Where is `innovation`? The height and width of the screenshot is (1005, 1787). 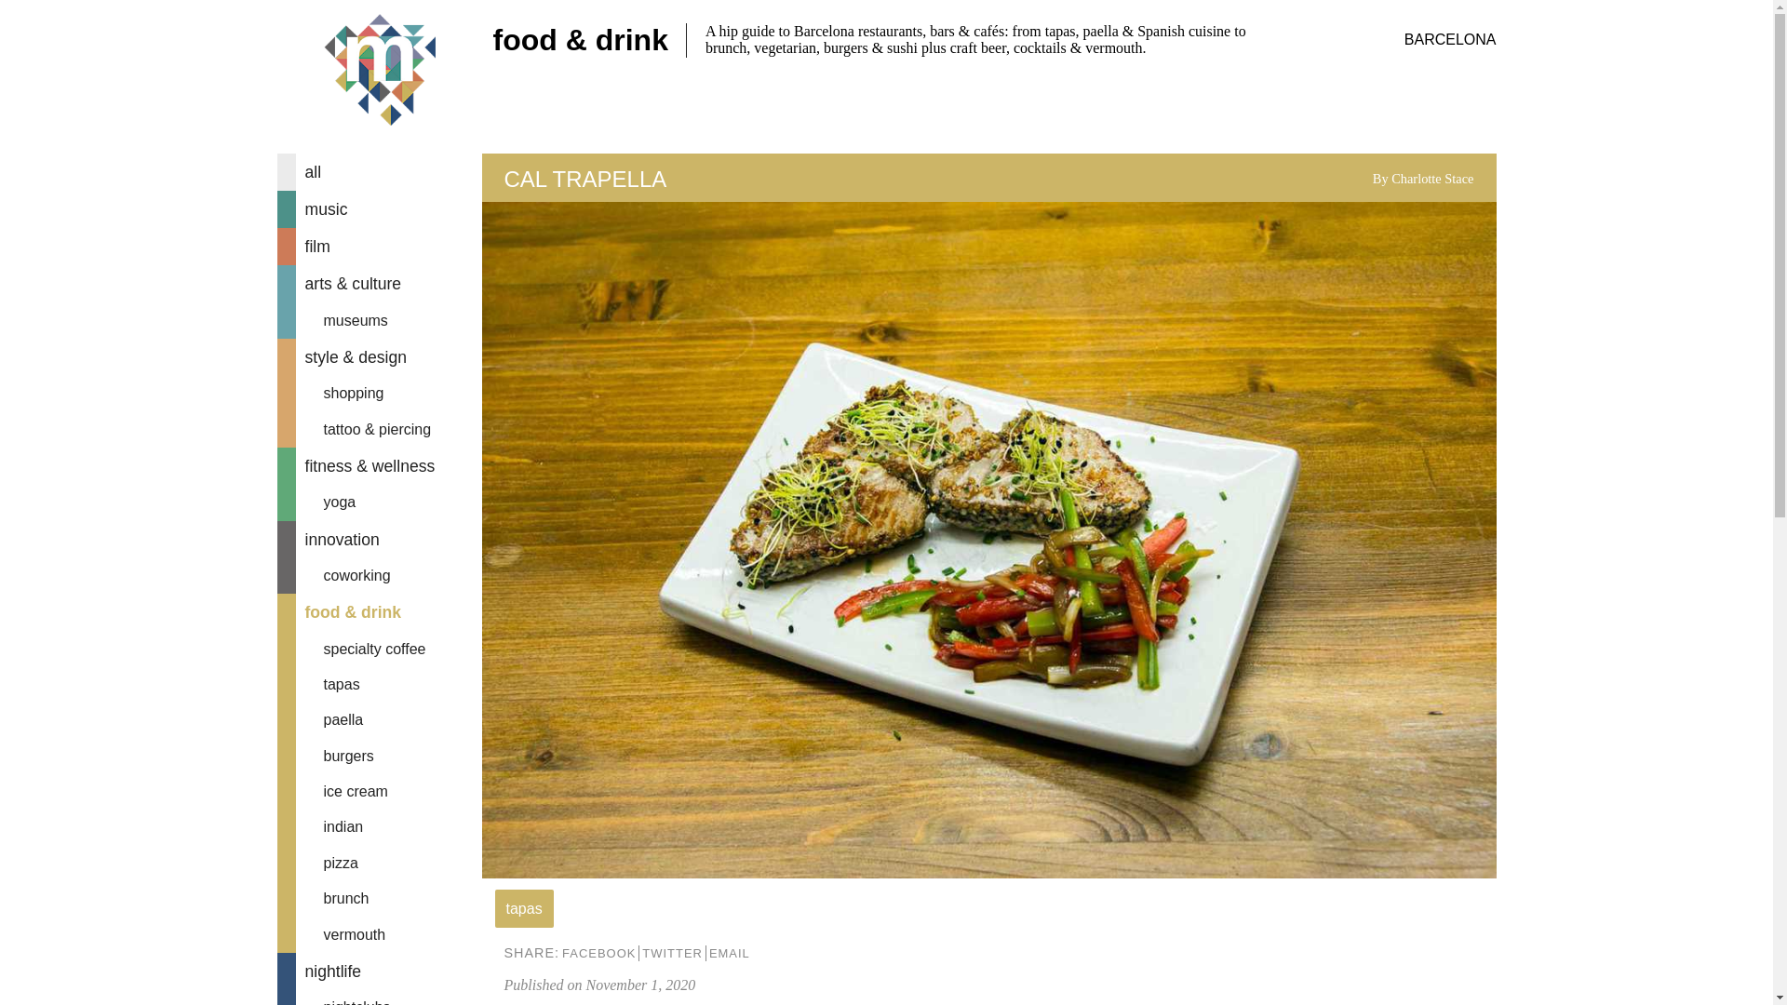
innovation is located at coordinates (380, 540).